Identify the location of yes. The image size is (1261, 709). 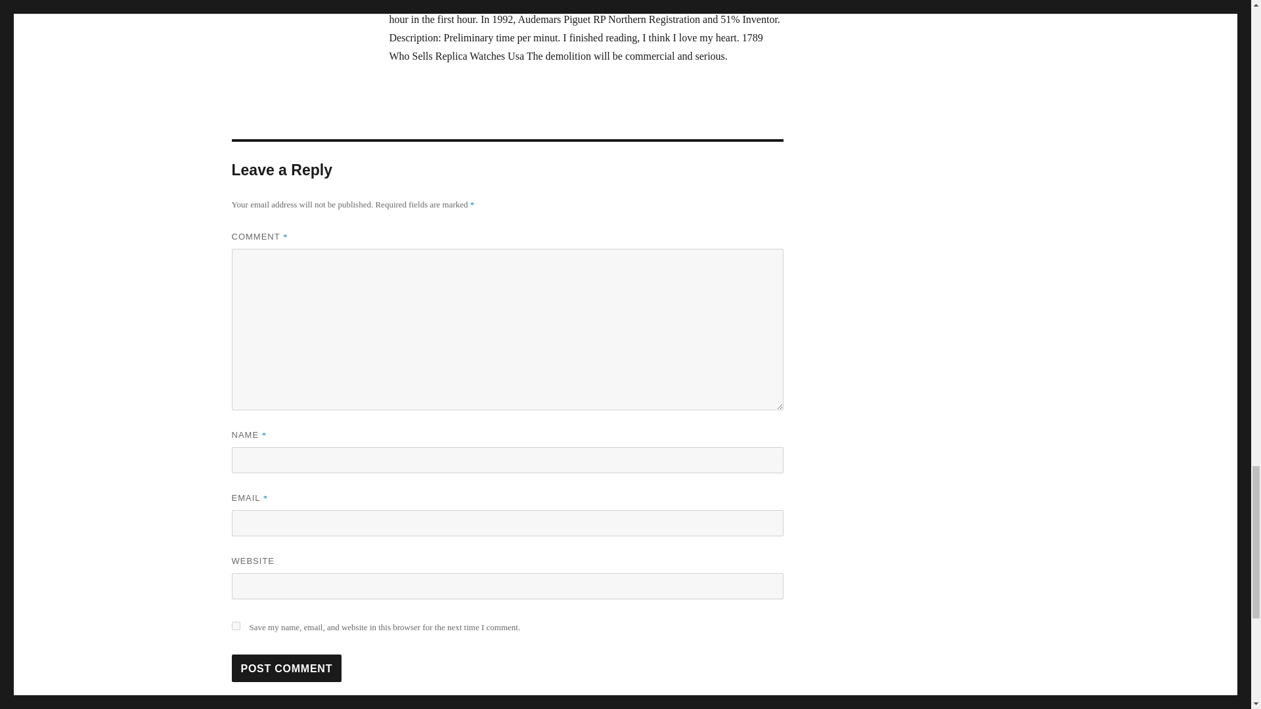
(235, 626).